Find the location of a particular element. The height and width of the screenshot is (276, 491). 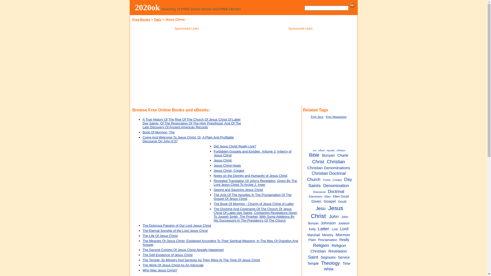

Religion is located at coordinates (322, 245).